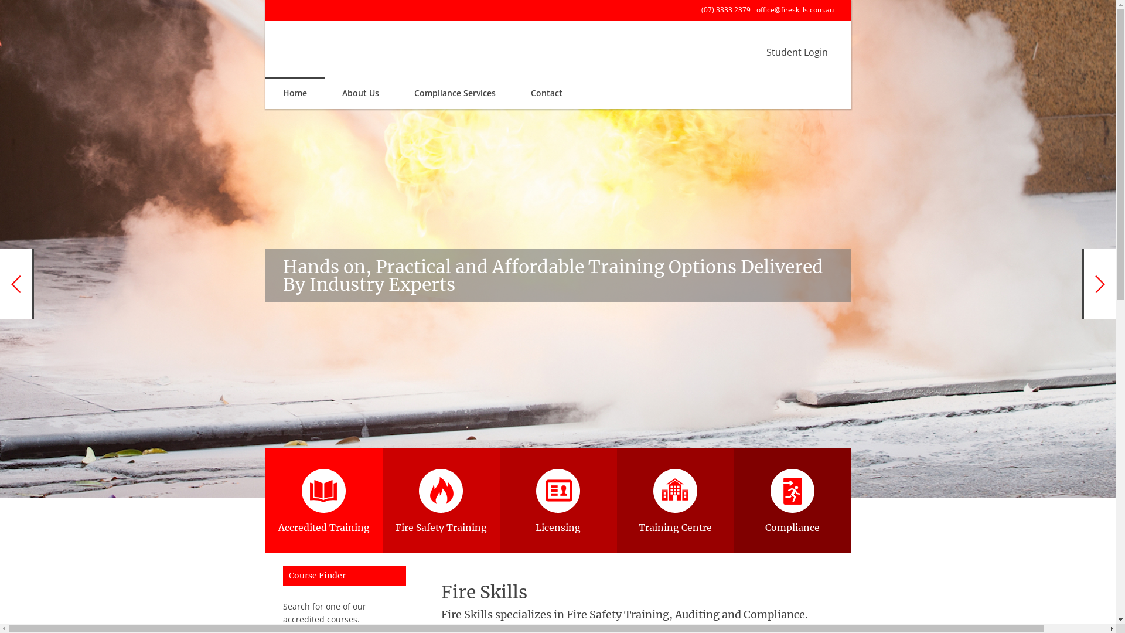 This screenshot has height=633, width=1125. What do you see at coordinates (675, 501) in the screenshot?
I see `Training Centre` at bounding box center [675, 501].